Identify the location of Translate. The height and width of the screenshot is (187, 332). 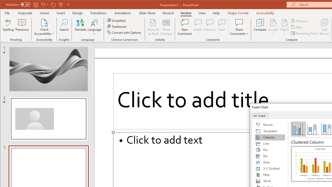
(80, 27).